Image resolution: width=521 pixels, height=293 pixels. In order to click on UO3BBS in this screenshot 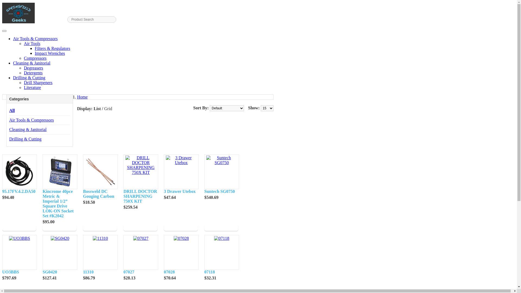, I will do `click(19, 272)`.